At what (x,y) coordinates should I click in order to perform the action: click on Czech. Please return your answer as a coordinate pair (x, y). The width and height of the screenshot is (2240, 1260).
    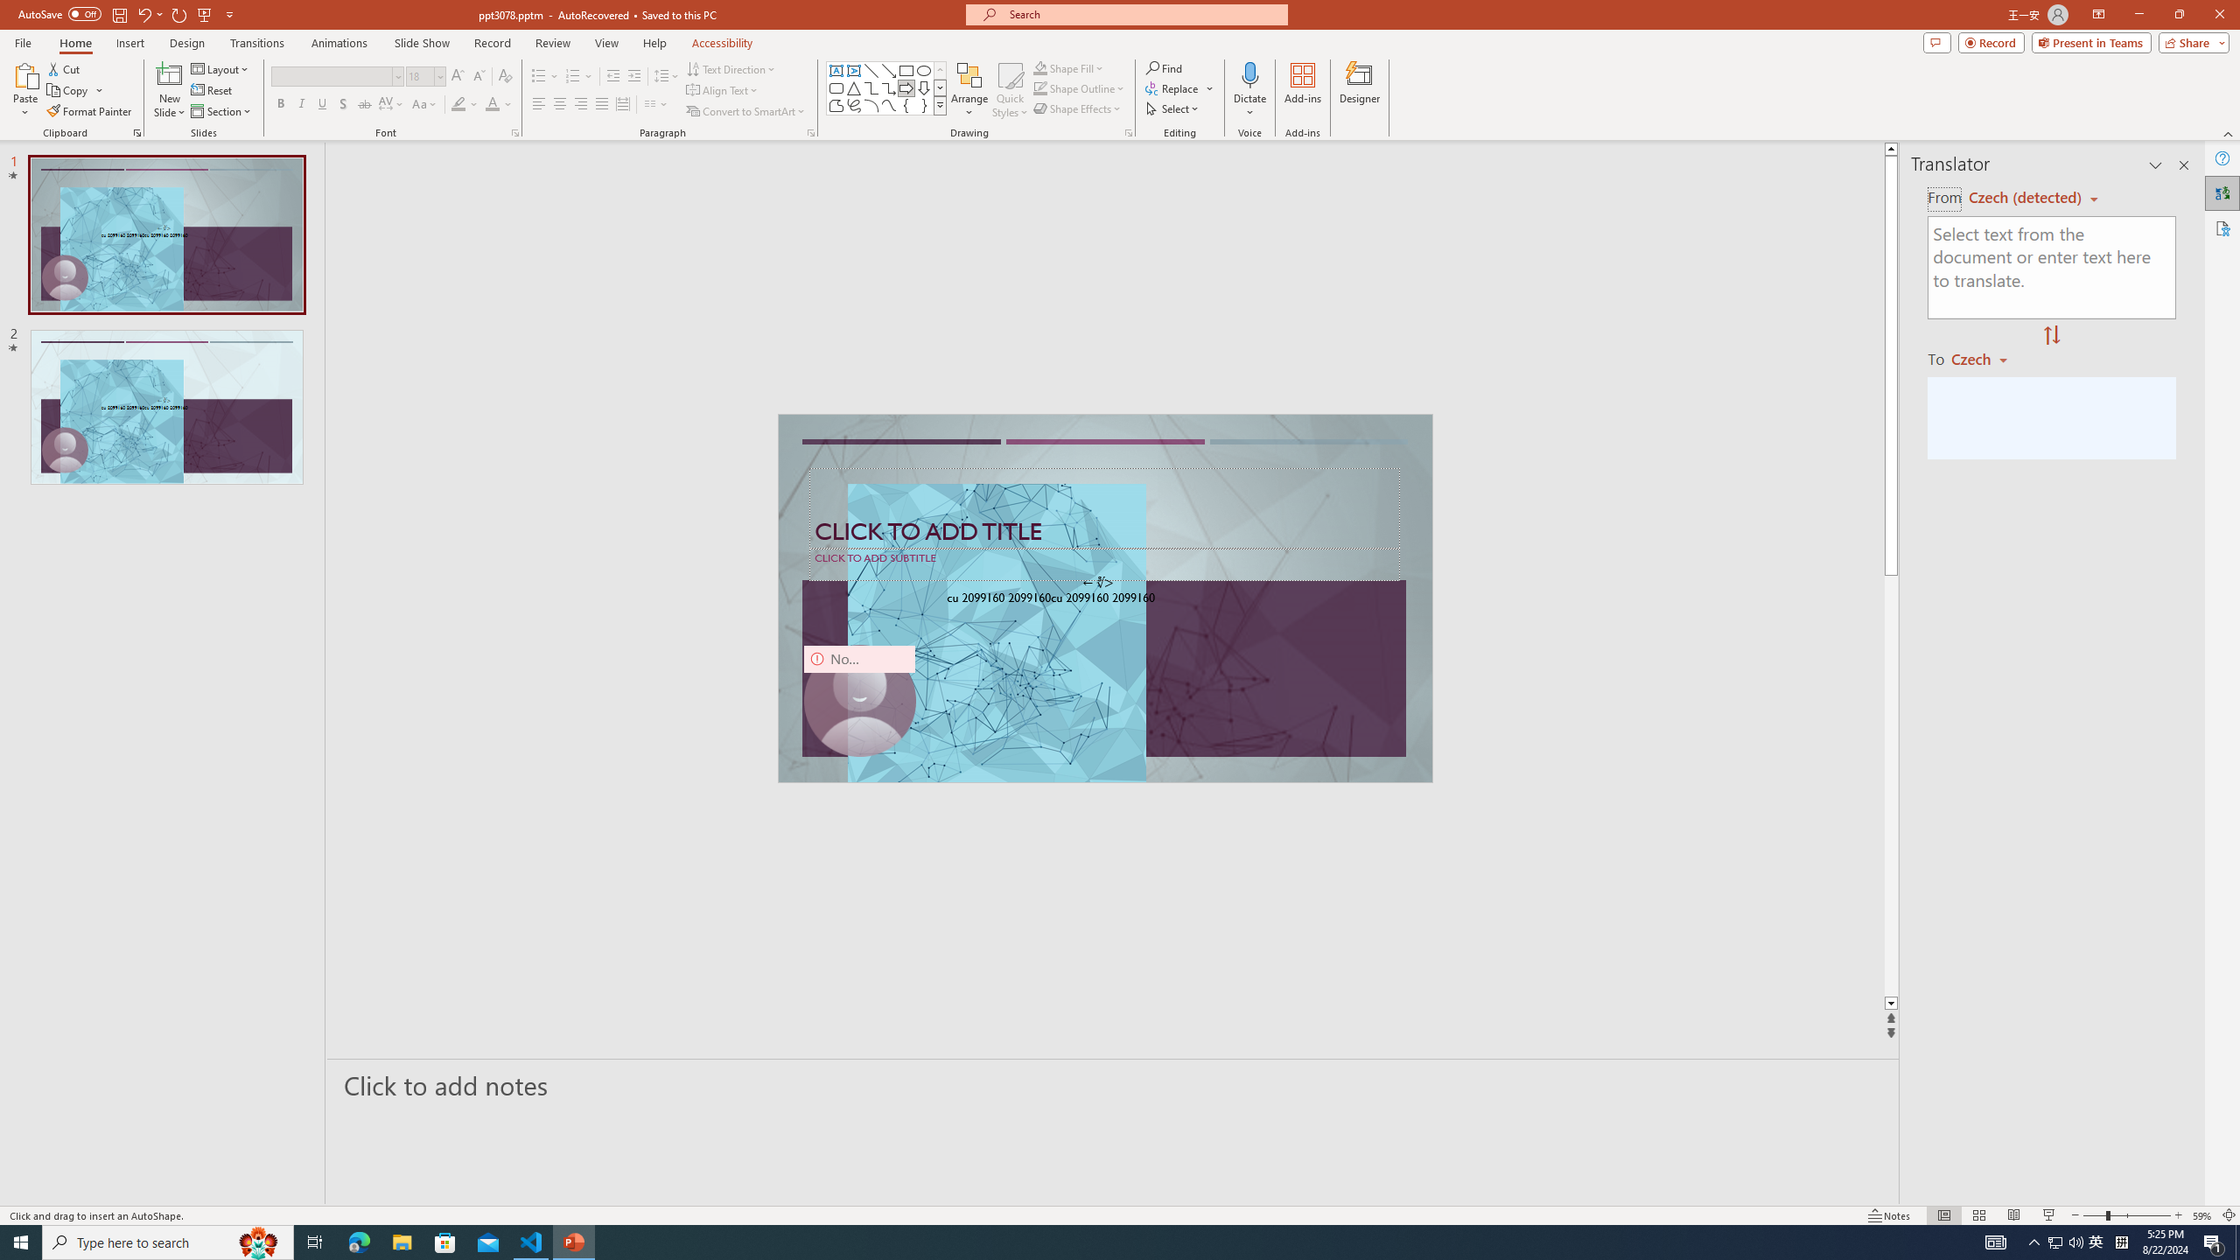
    Looking at the image, I should click on (1986, 358).